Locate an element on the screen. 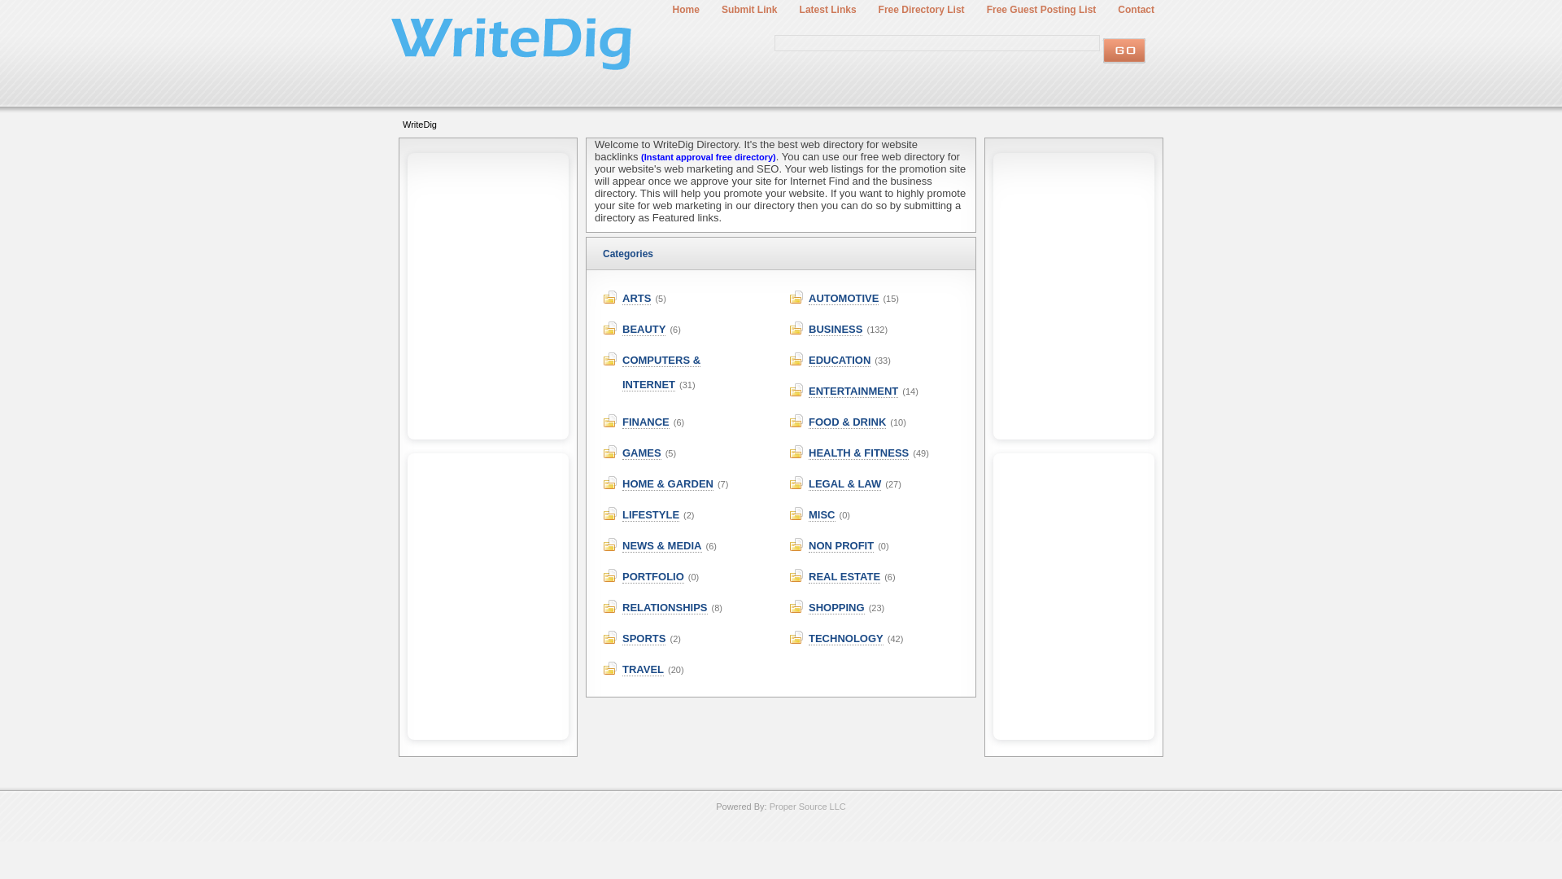  Lifestyle is located at coordinates (651, 515).